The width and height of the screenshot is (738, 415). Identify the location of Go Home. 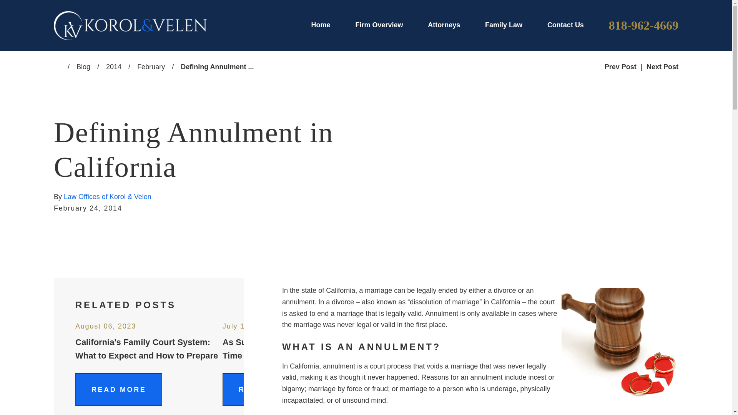
(61, 67).